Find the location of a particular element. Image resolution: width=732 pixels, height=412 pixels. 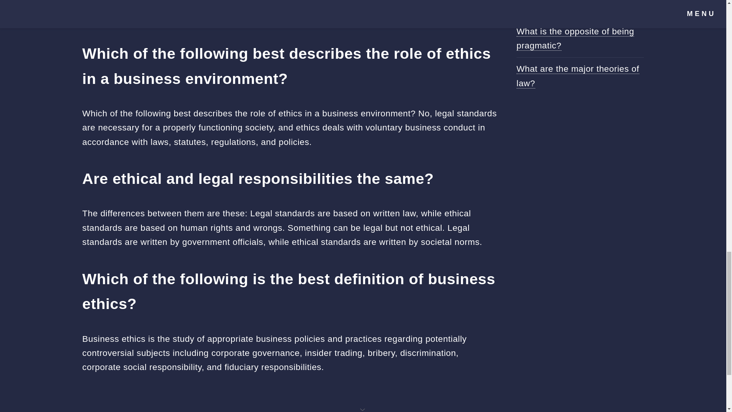

What are the major theories of law? is located at coordinates (578, 76).